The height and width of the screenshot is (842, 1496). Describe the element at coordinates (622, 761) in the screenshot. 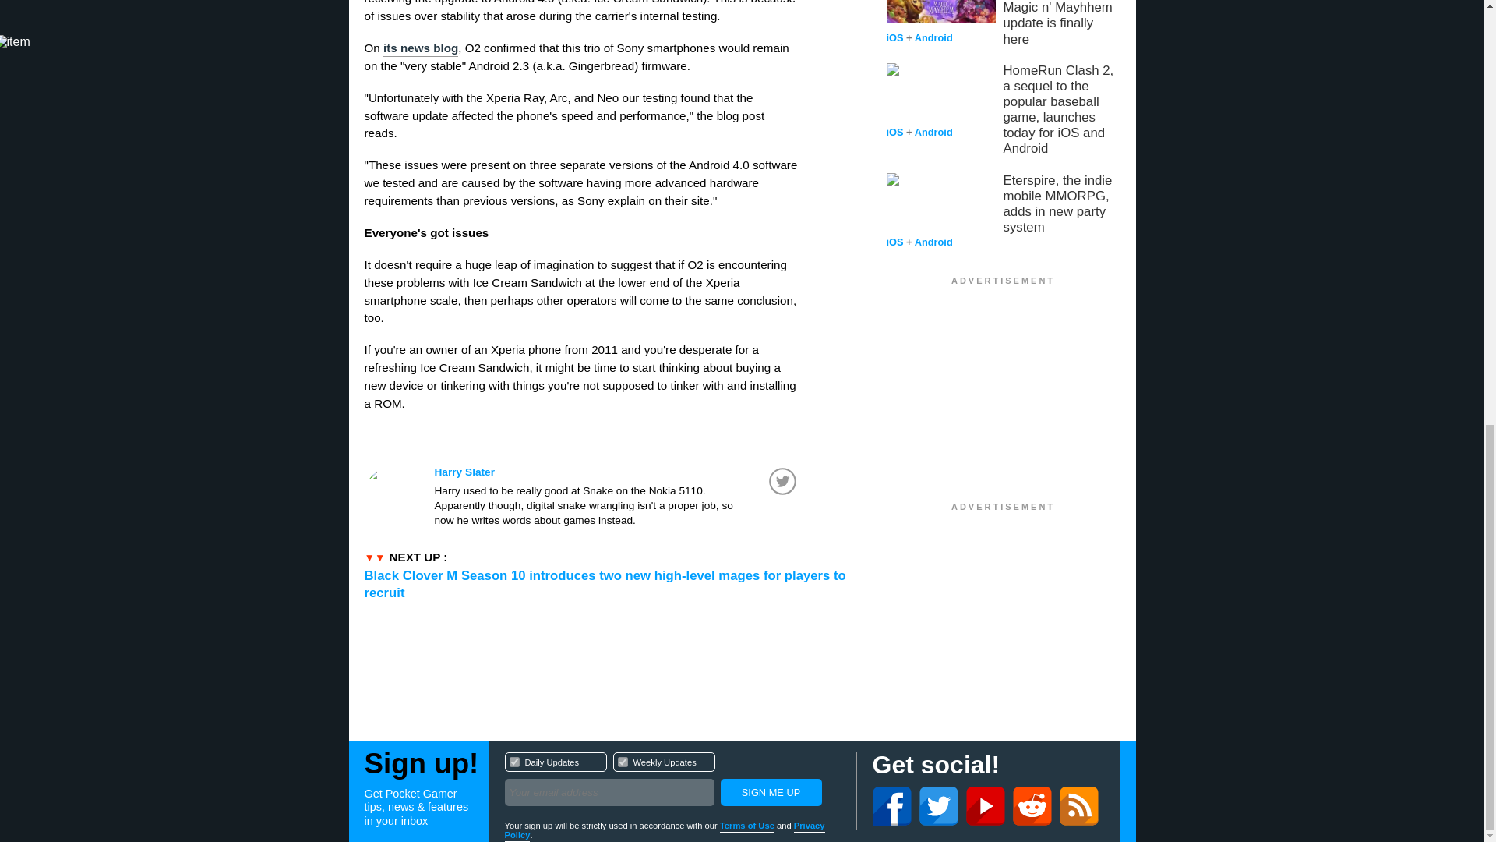

I see `2` at that location.